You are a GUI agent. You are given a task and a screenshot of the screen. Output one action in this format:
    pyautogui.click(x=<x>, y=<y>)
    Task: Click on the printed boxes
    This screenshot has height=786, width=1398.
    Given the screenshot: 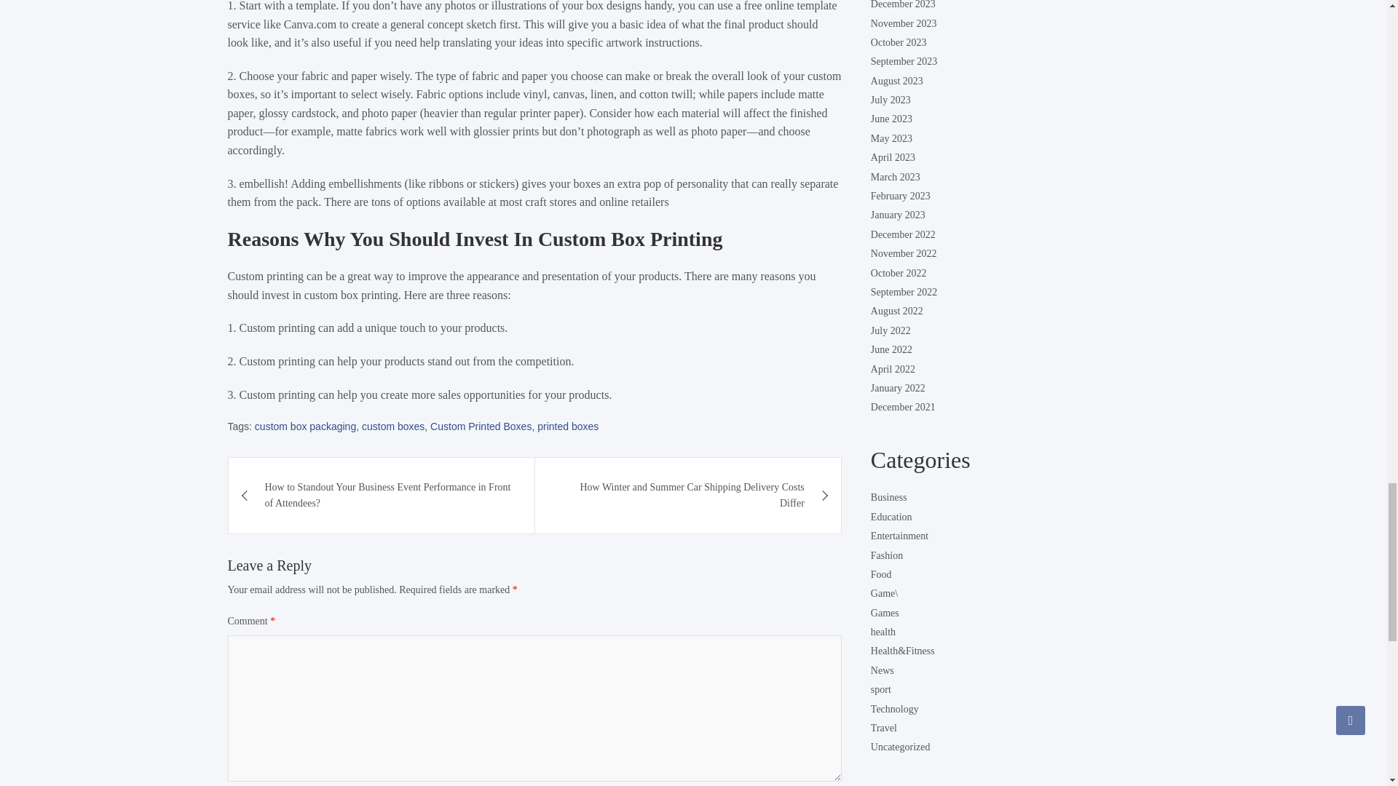 What is the action you would take?
    pyautogui.click(x=567, y=426)
    